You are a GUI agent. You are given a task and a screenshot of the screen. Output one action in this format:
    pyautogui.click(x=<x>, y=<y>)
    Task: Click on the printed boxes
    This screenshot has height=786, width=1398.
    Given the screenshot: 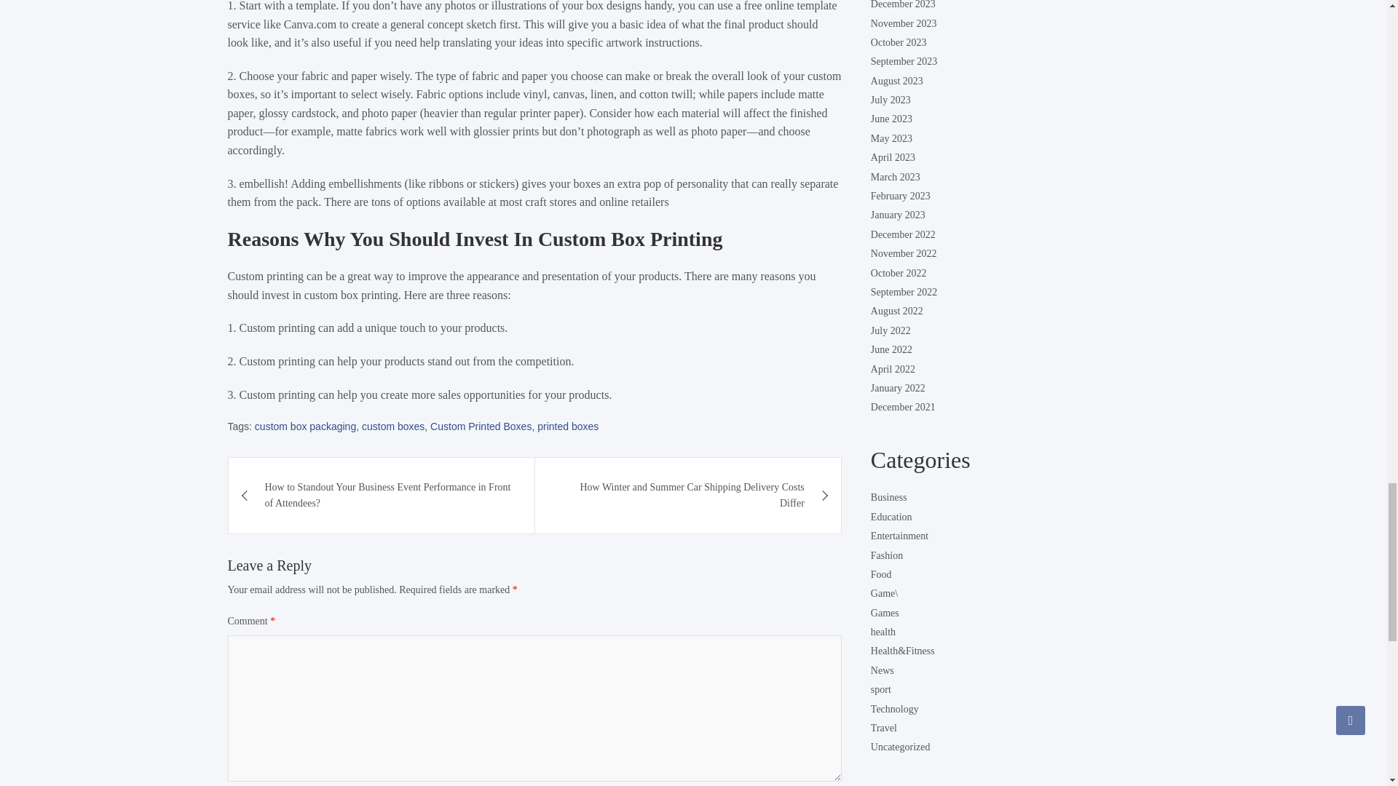 What is the action you would take?
    pyautogui.click(x=567, y=426)
    